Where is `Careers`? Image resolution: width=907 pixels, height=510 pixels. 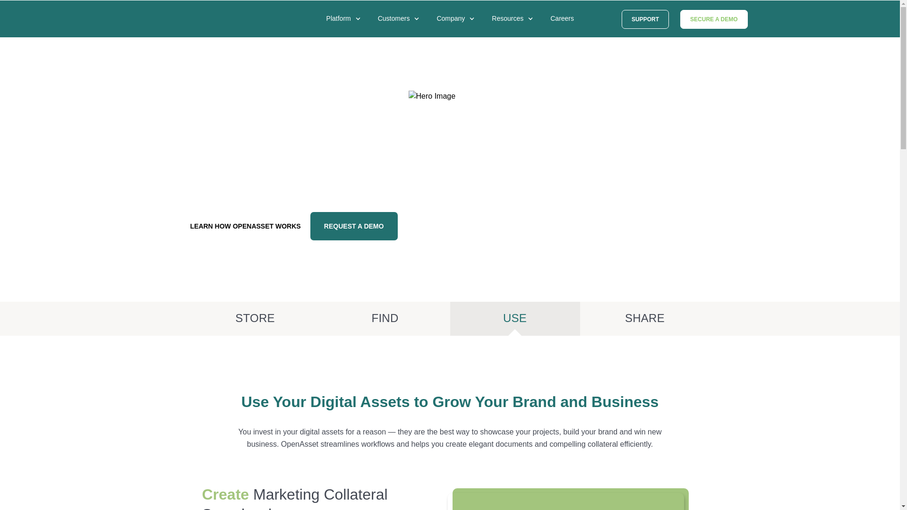
Careers is located at coordinates (569, 26).